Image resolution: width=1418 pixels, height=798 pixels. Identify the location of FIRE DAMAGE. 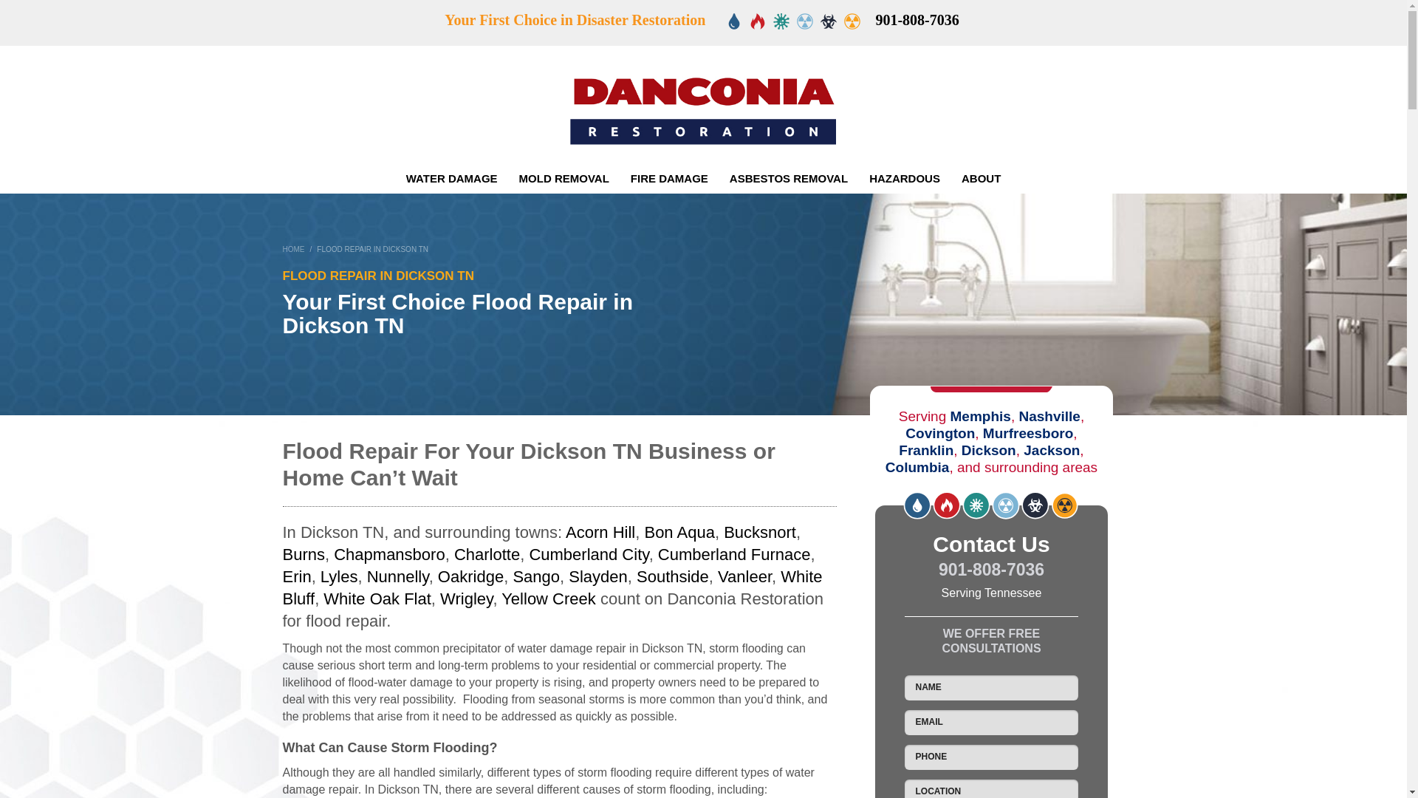
(669, 178).